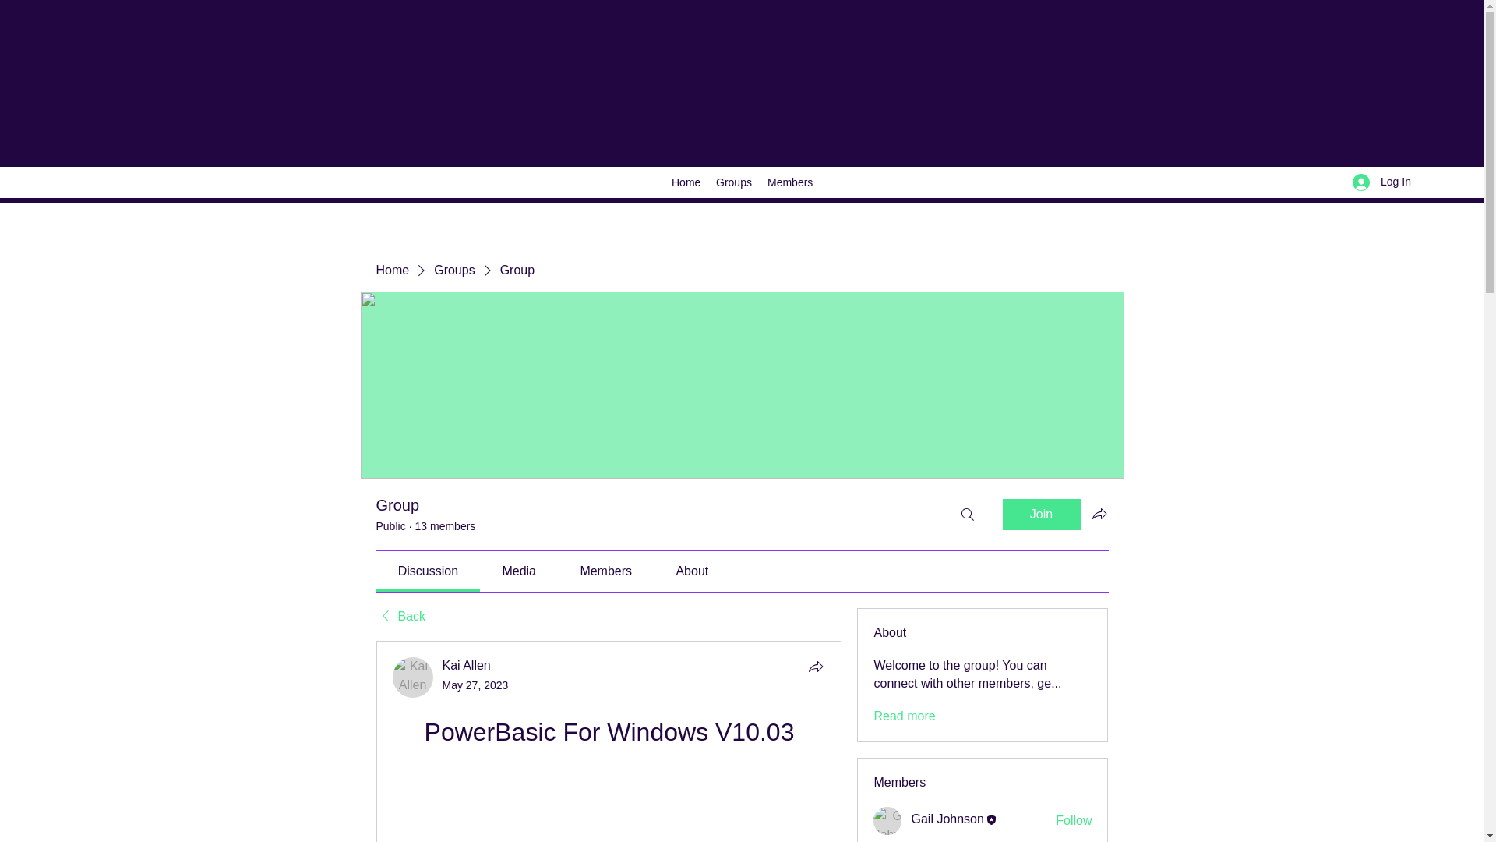 This screenshot has height=842, width=1496. Describe the element at coordinates (466, 664) in the screenshot. I see `Kai Allen` at that location.